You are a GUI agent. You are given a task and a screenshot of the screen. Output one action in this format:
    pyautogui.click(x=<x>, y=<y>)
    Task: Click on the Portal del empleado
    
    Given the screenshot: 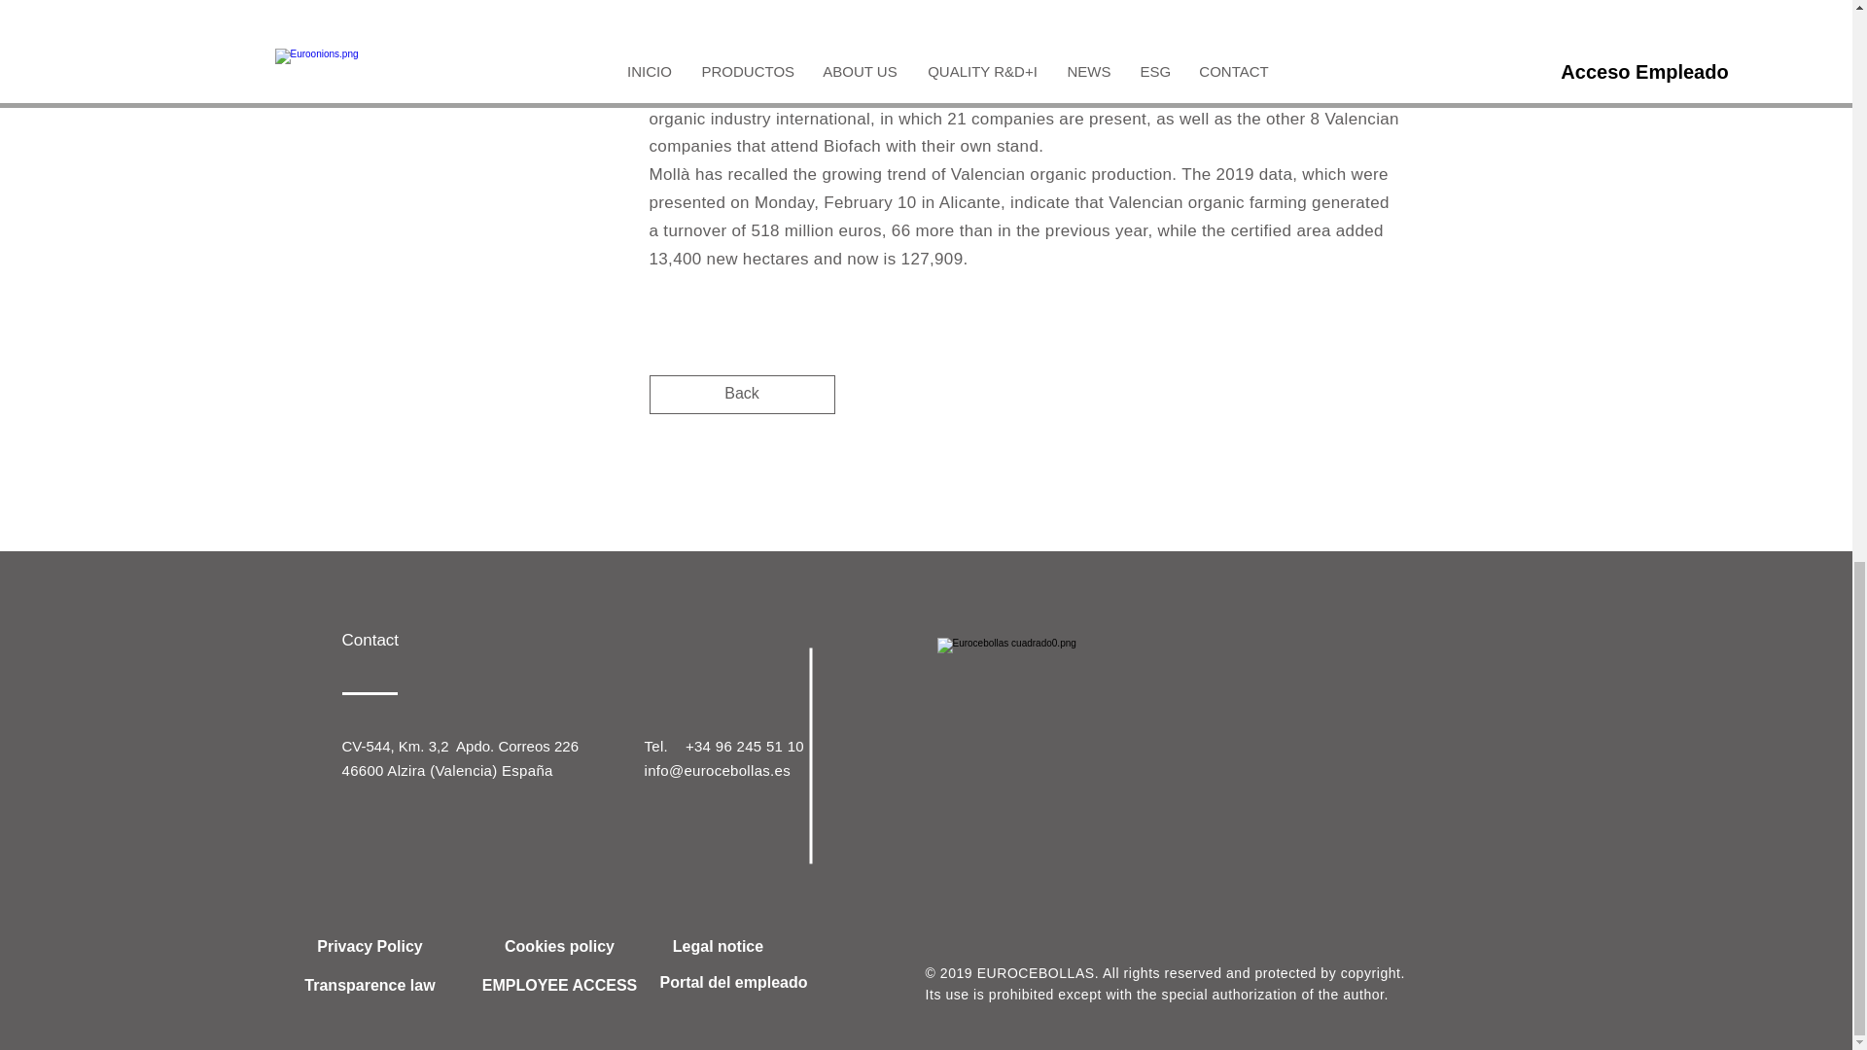 What is the action you would take?
    pyautogui.click(x=734, y=984)
    